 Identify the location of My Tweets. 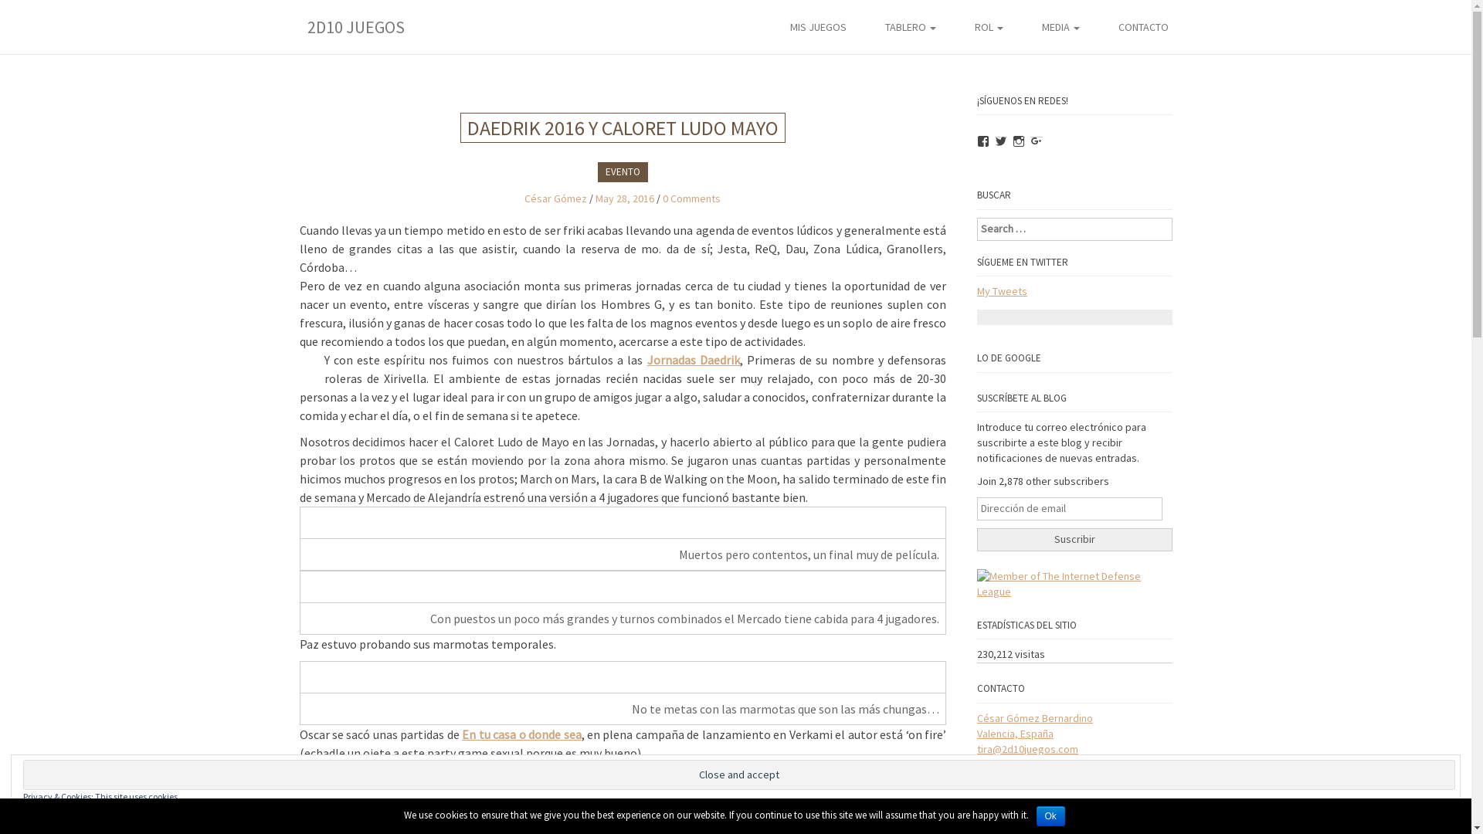
(1003, 291).